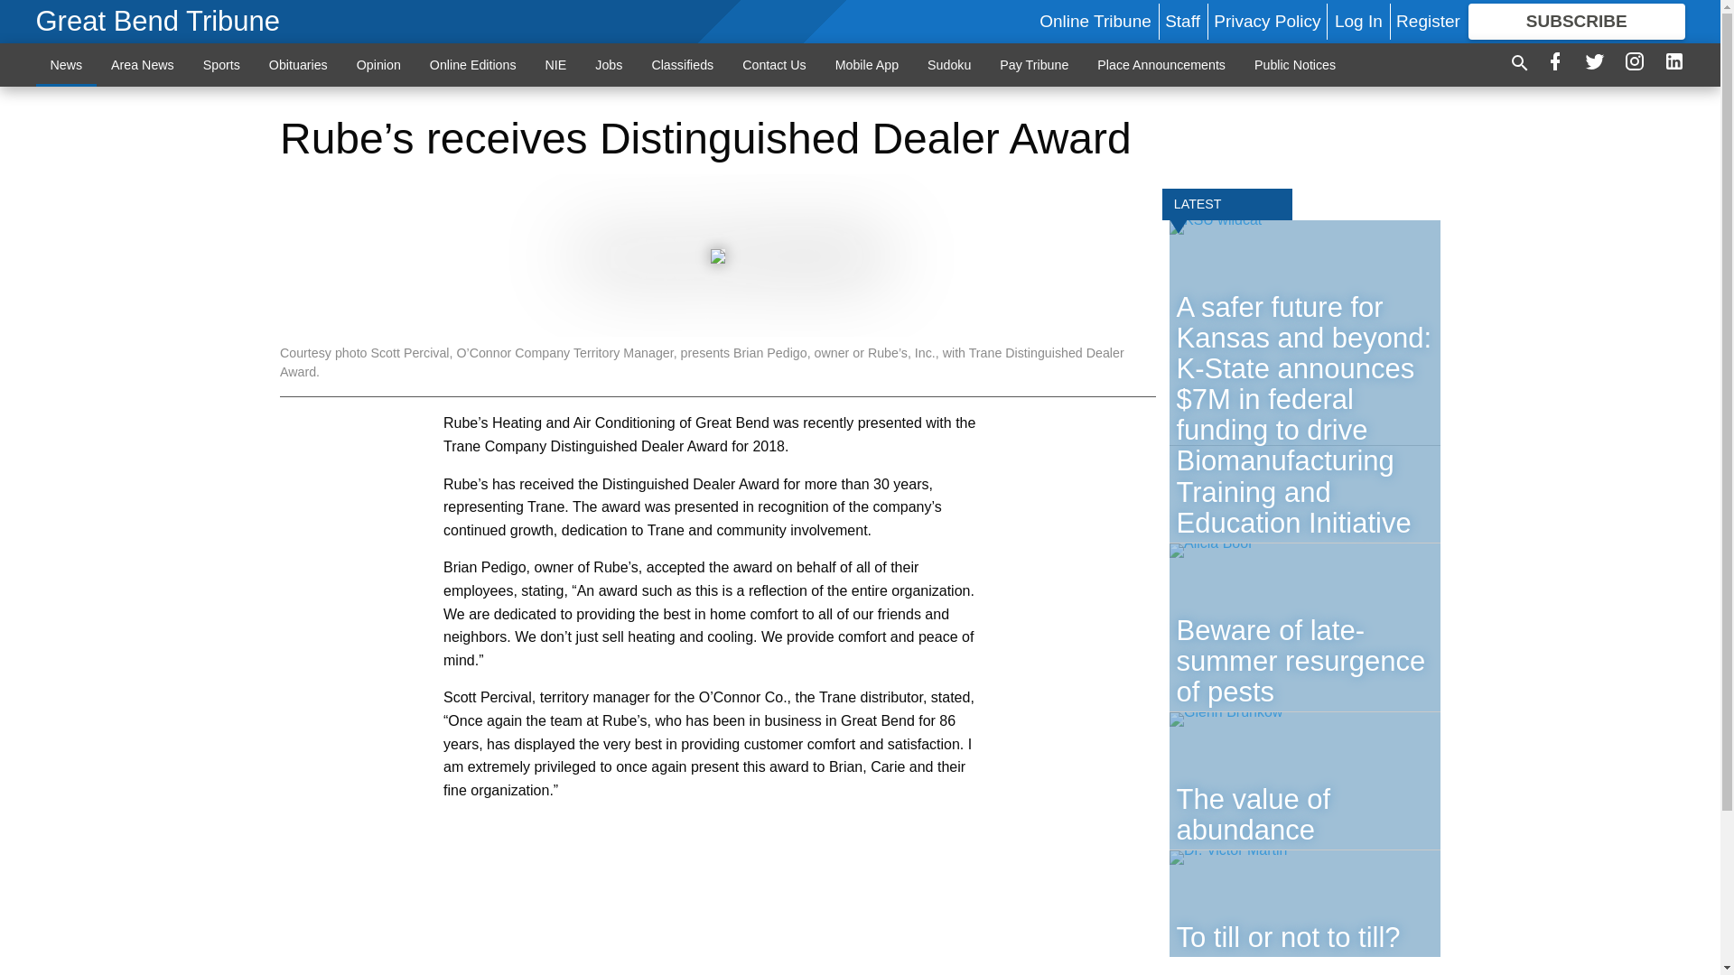  What do you see at coordinates (609, 64) in the screenshot?
I see `Jobs` at bounding box center [609, 64].